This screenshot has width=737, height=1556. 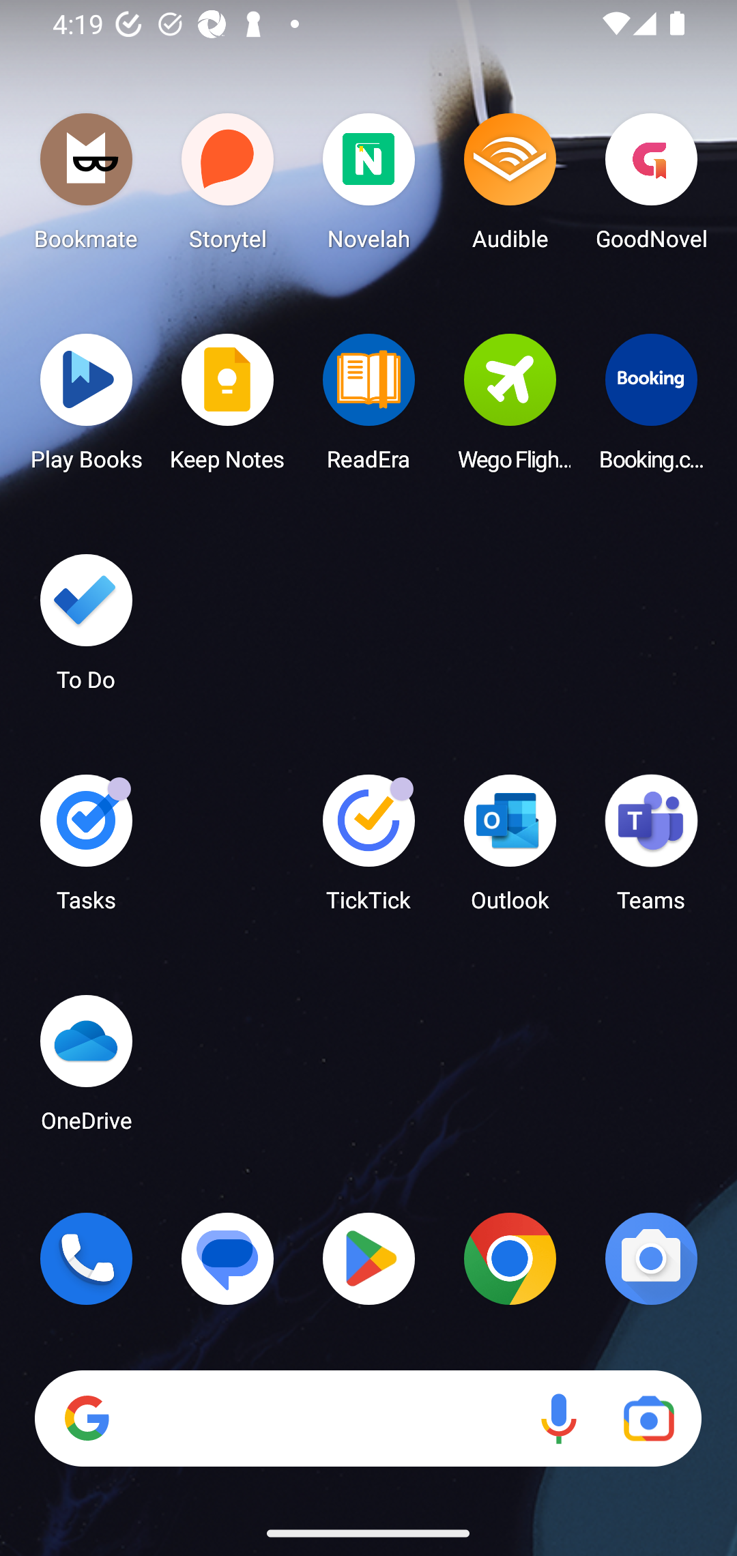 What do you see at coordinates (558, 1419) in the screenshot?
I see `Voice search` at bounding box center [558, 1419].